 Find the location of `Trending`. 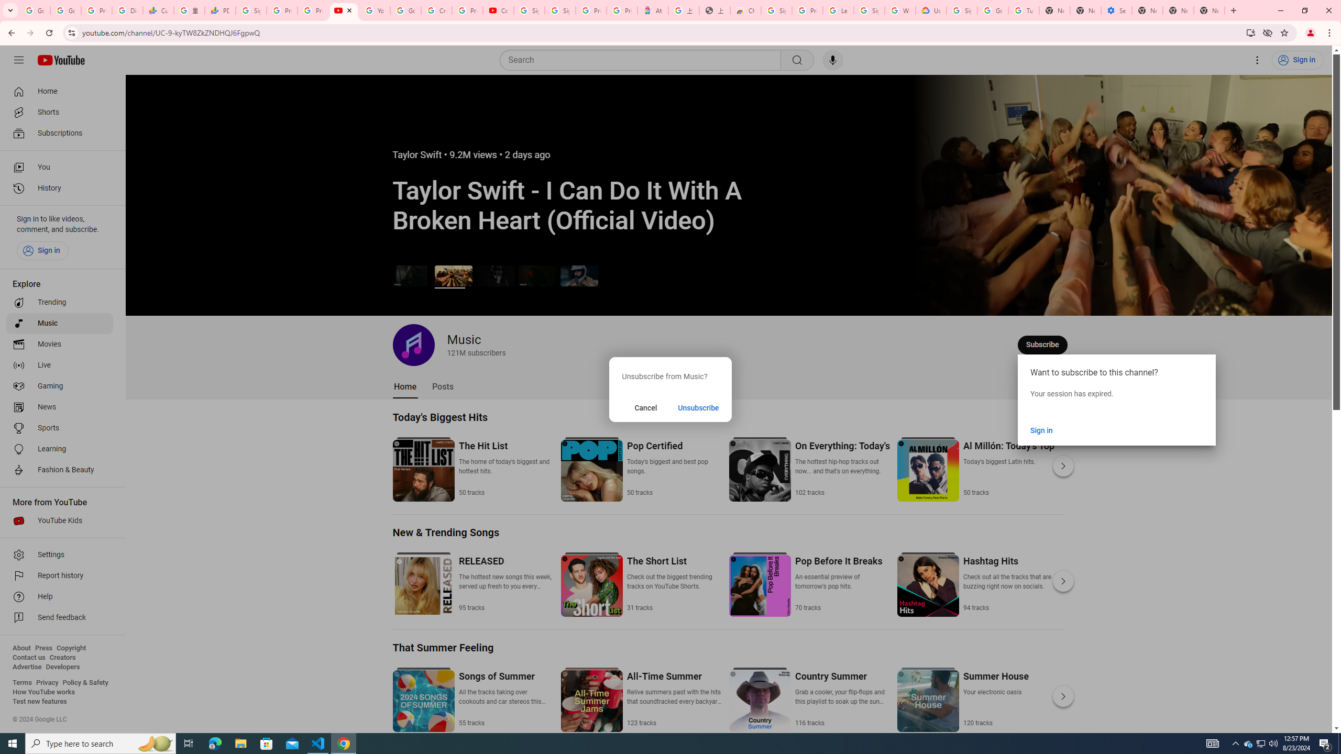

Trending is located at coordinates (60, 303).